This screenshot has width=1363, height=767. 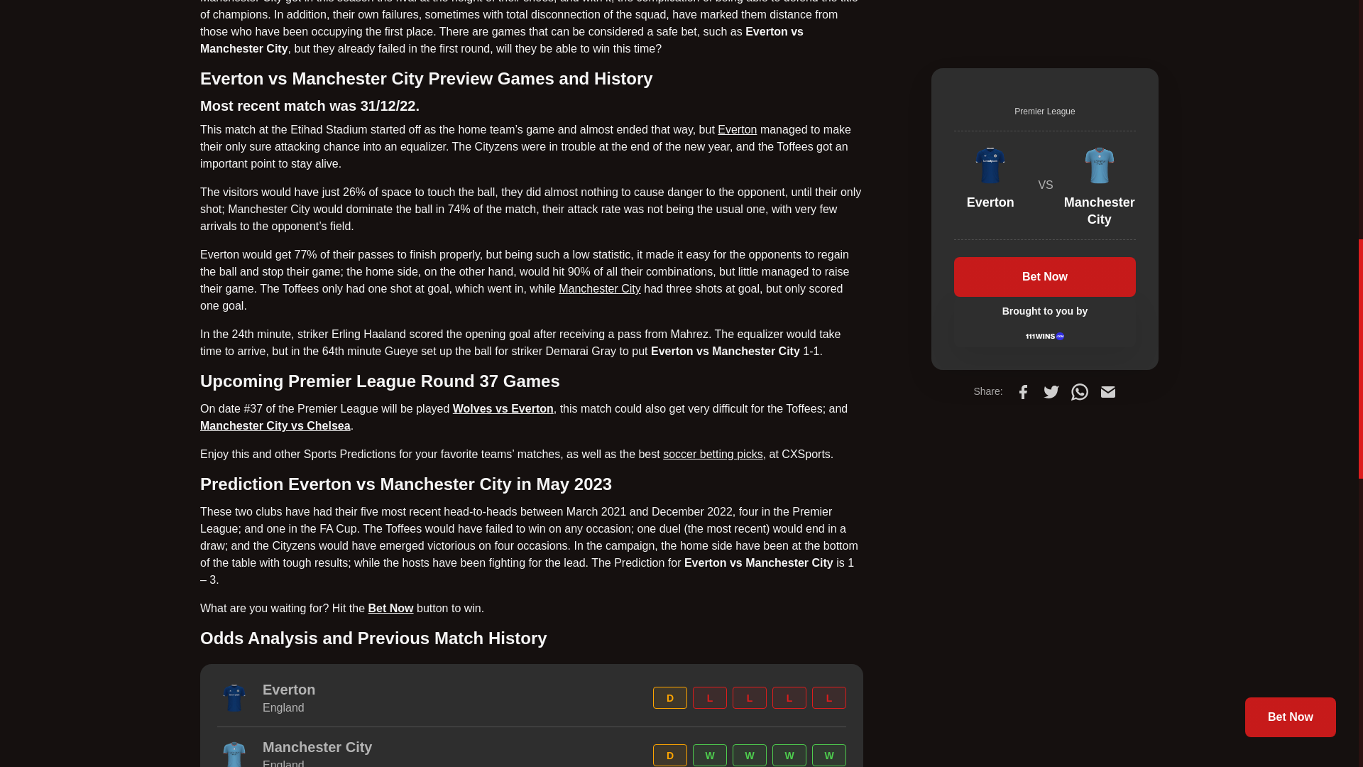 I want to click on Manchester City vs Leicester City Prediction and Odds, so click(x=599, y=288).